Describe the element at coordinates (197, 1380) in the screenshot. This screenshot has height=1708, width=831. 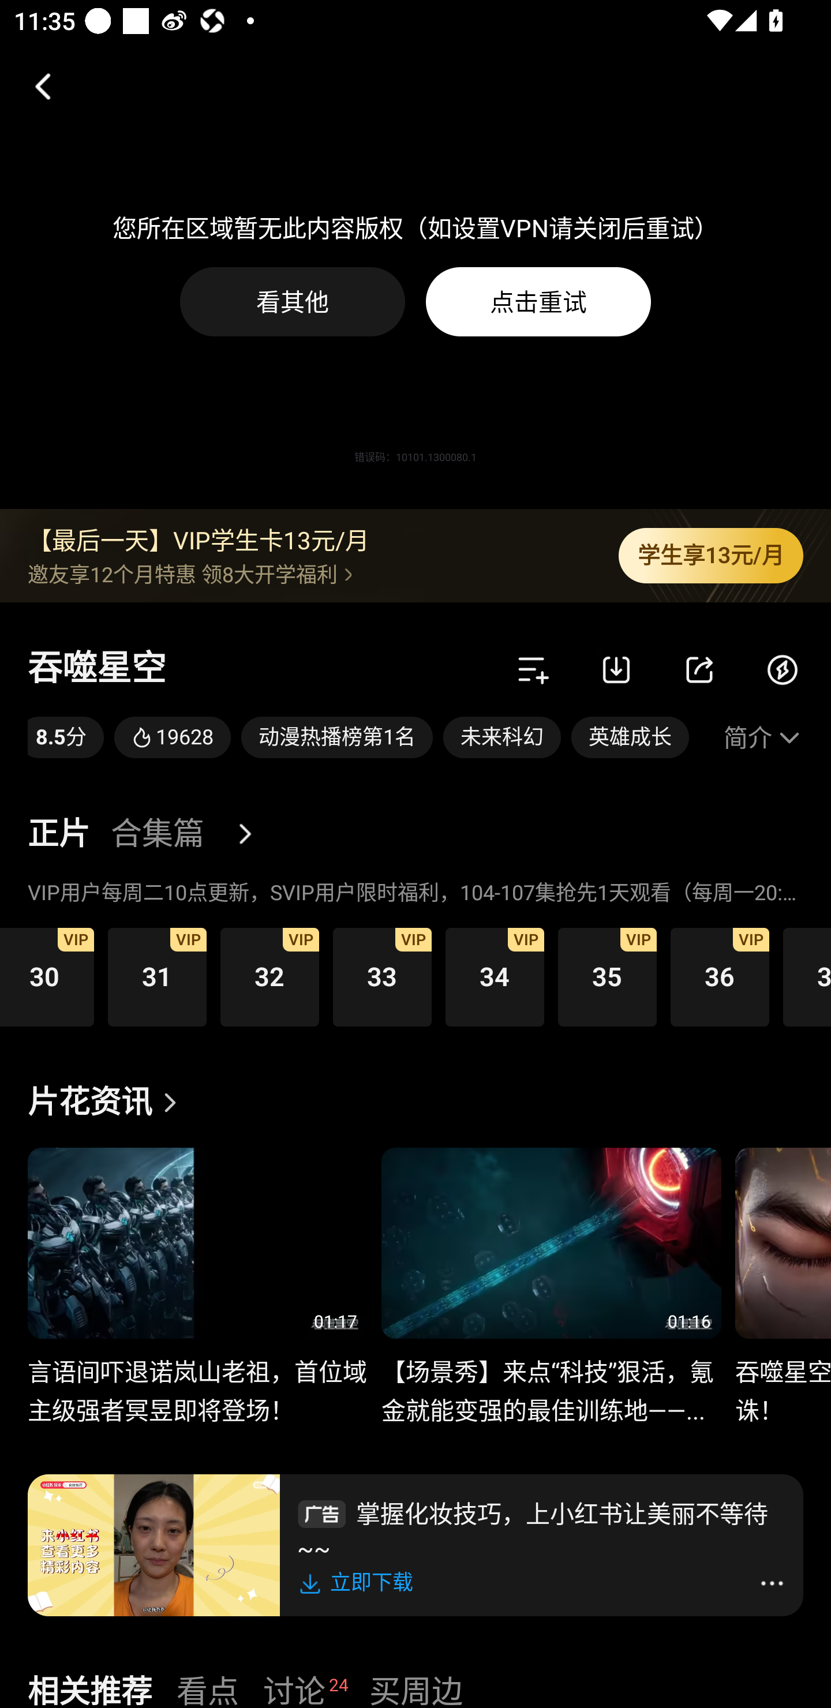
I see `言语间吓退诺岚山老祖，首位域主级强者冥昱即将登场！` at that location.